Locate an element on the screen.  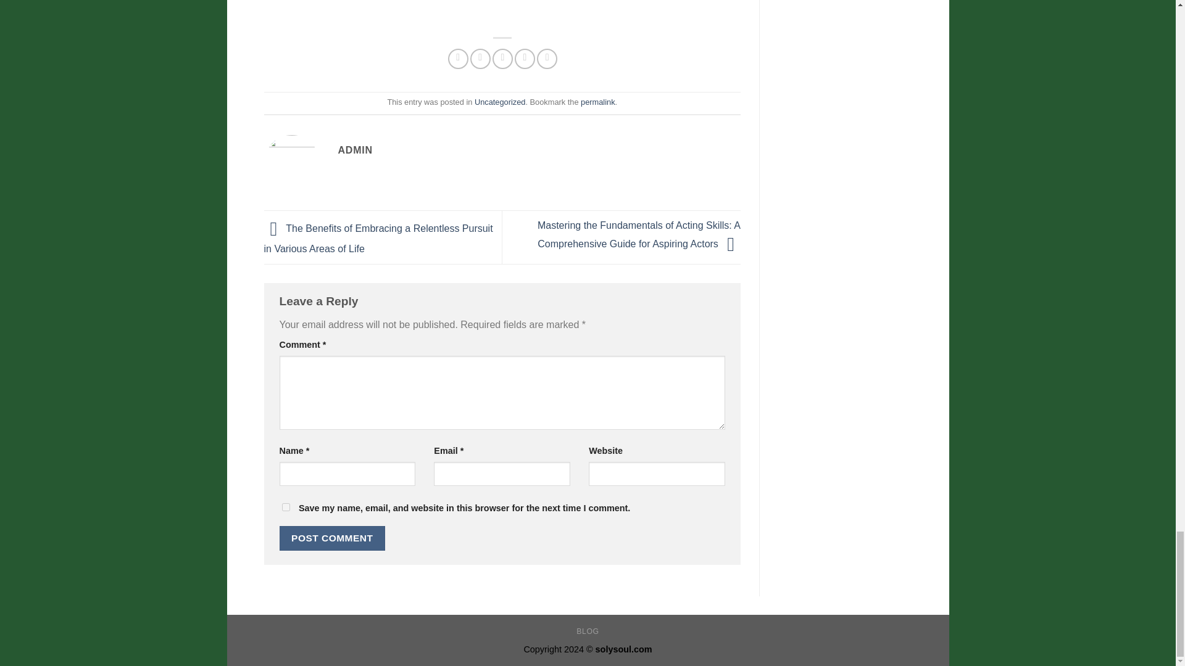
Pin on Pinterest is located at coordinates (525, 59).